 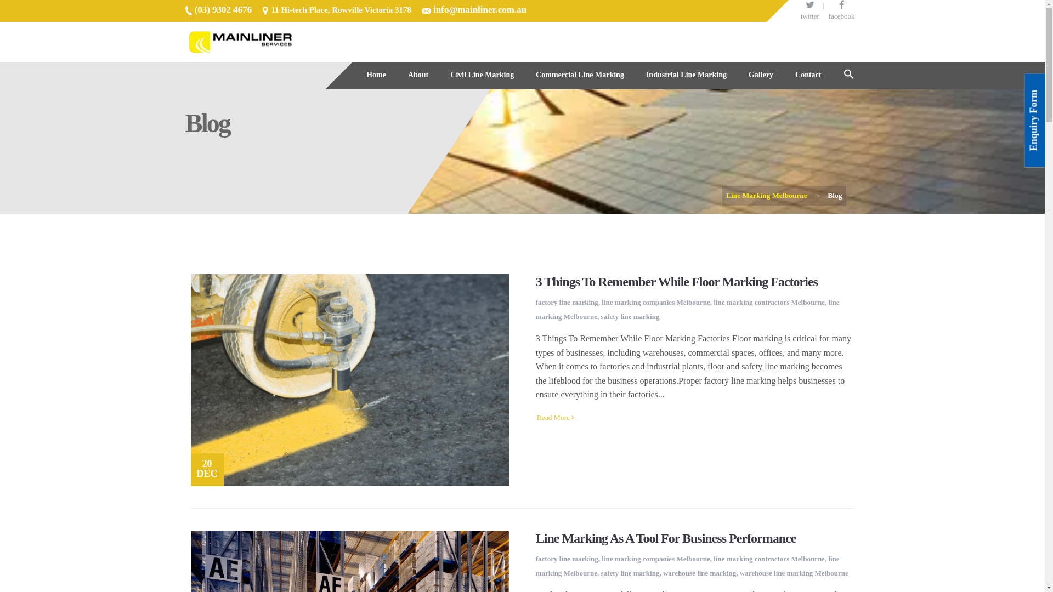 What do you see at coordinates (687, 75) in the screenshot?
I see `Industrial Line Marking` at bounding box center [687, 75].